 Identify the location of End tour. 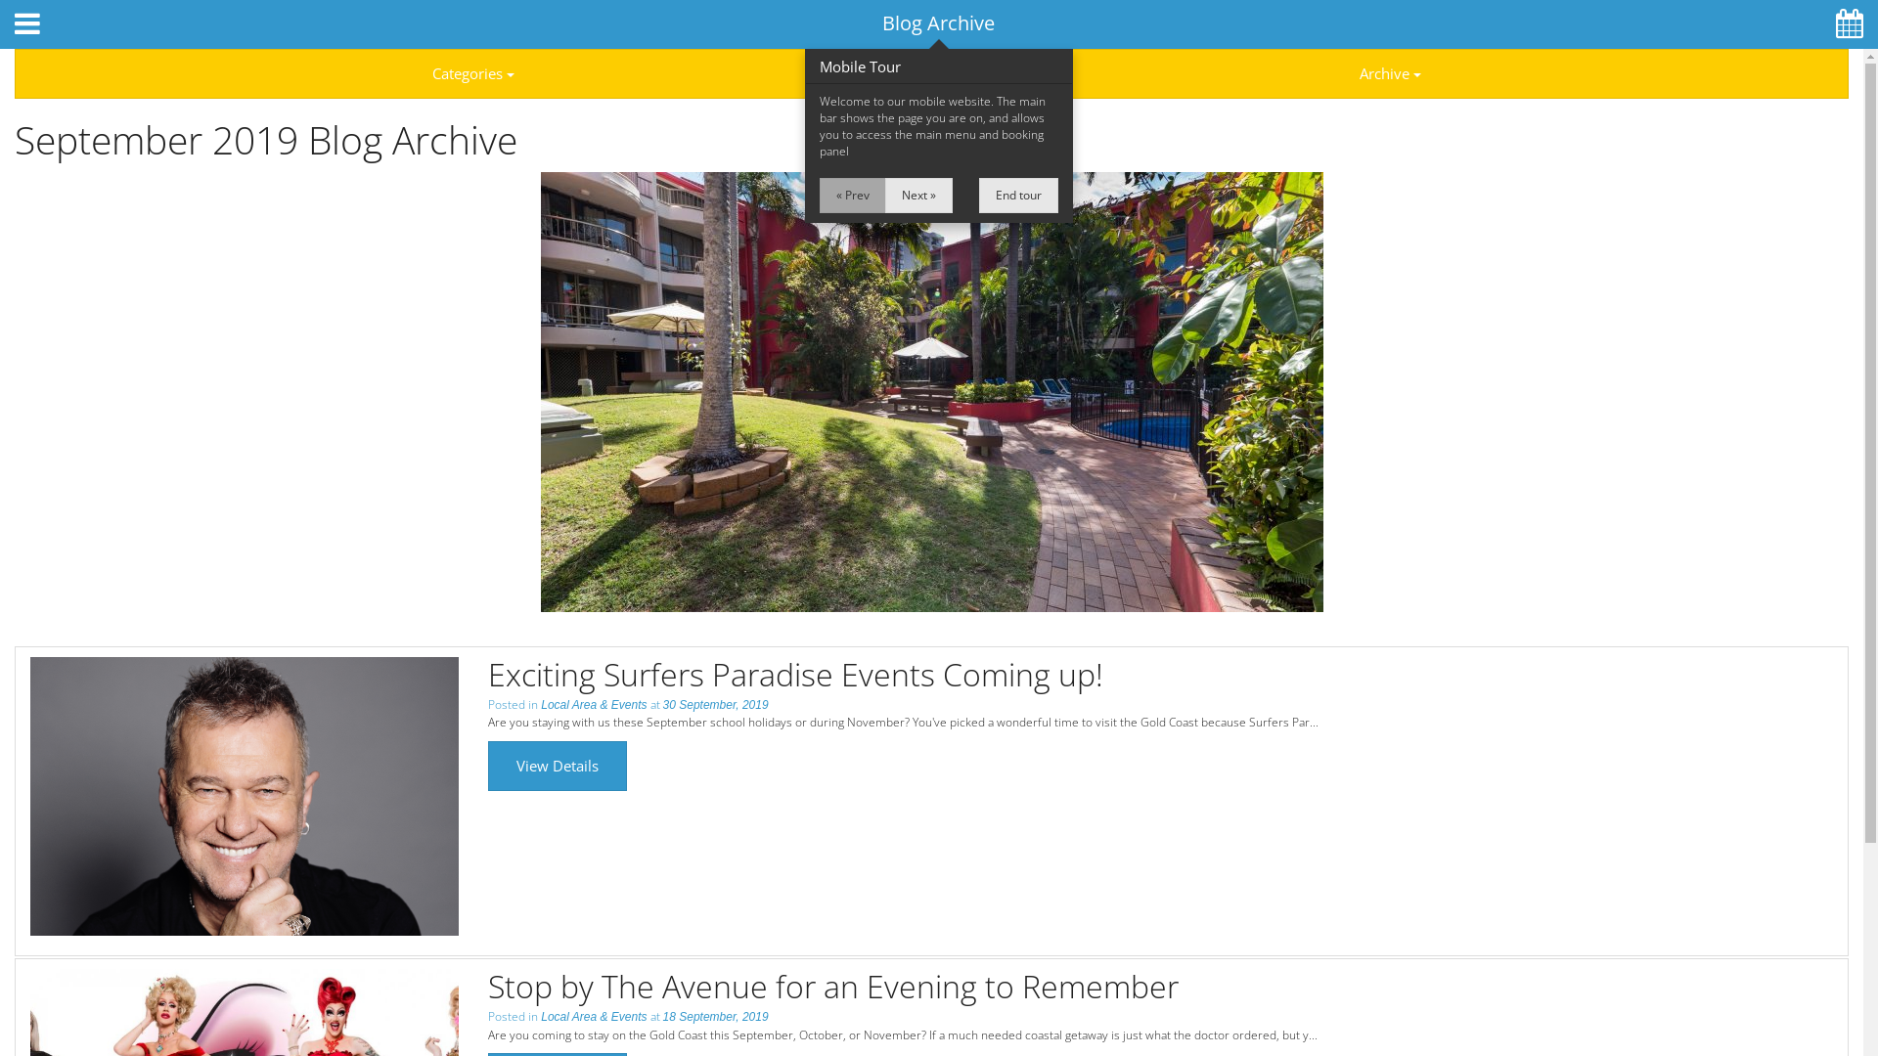
(1019, 196).